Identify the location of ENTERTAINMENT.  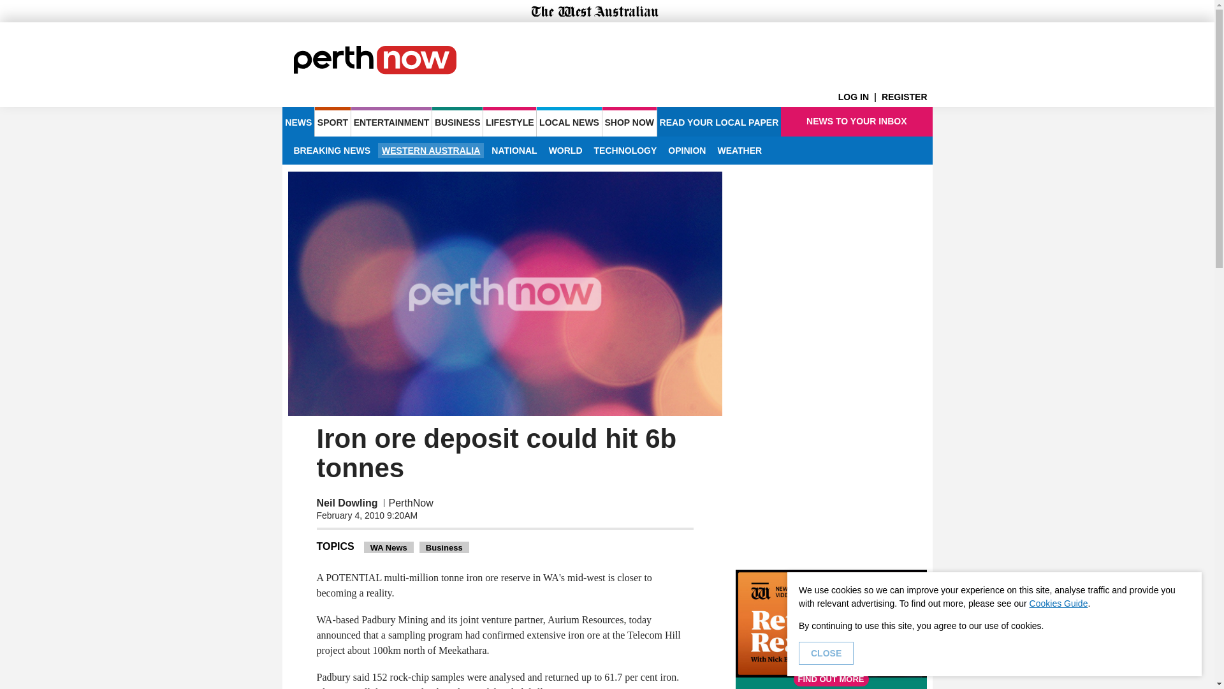
(391, 121).